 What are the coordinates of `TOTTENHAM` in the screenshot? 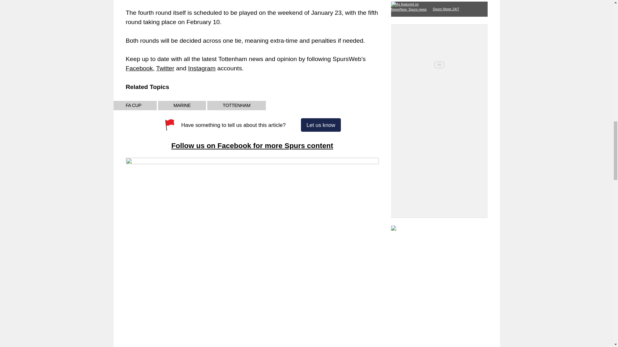 It's located at (236, 105).